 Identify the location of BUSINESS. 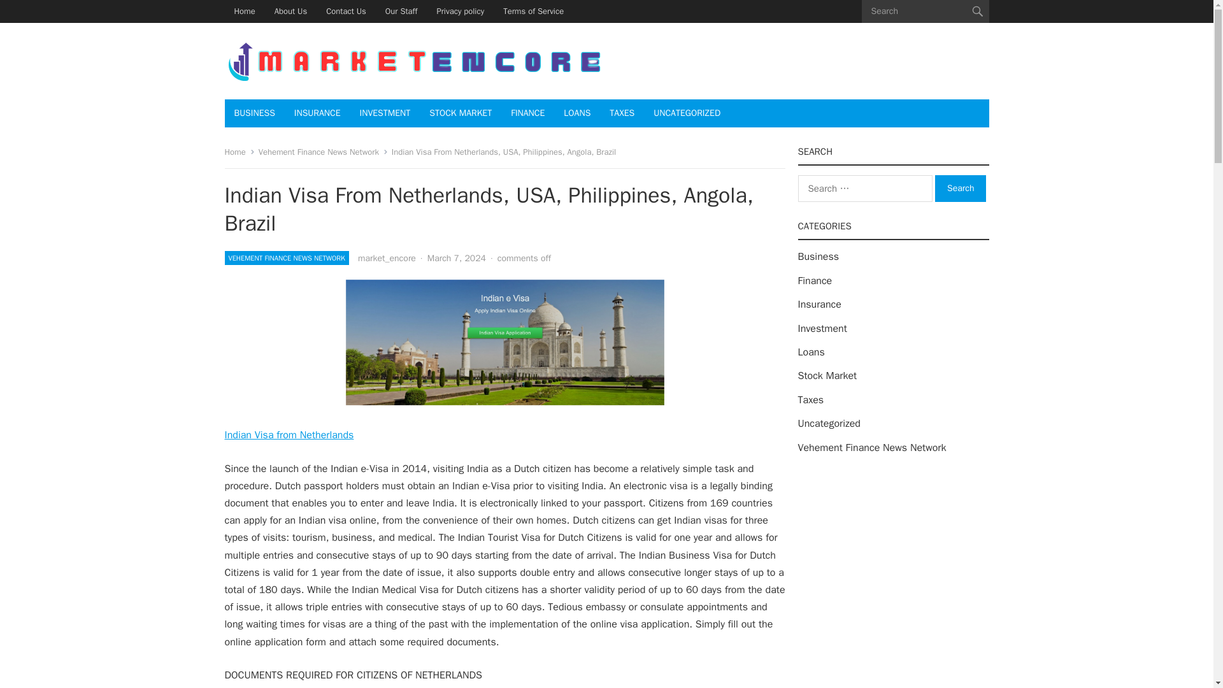
(254, 113).